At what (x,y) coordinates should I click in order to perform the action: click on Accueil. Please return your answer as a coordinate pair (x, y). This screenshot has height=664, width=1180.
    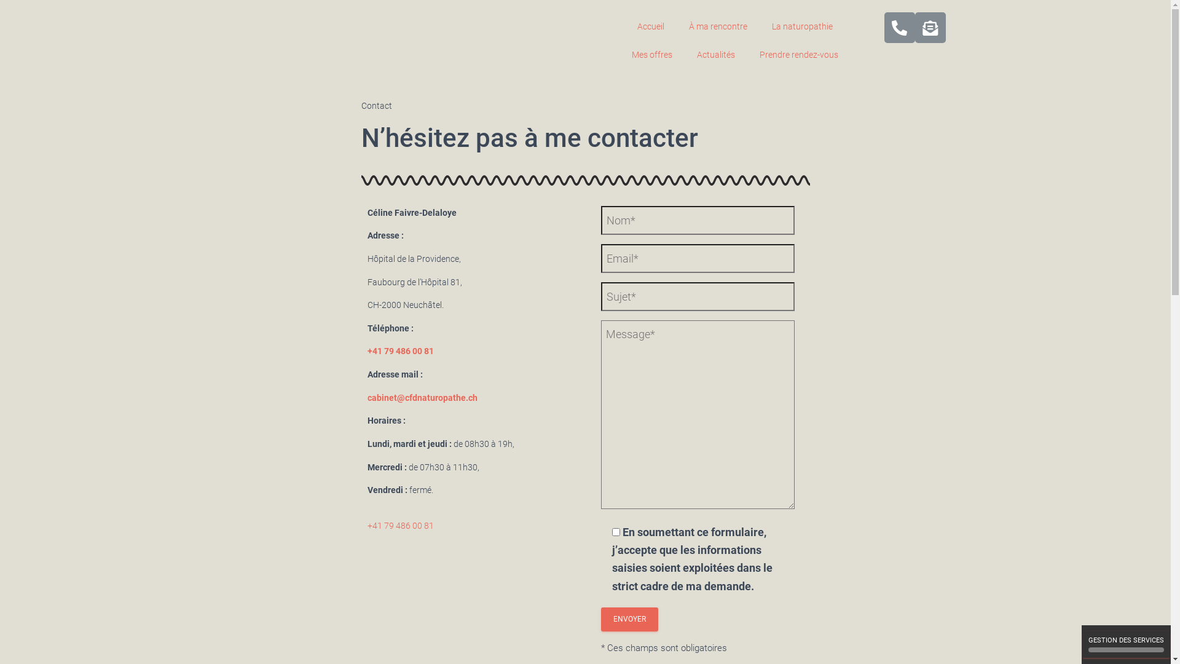
    Looking at the image, I should click on (651, 26).